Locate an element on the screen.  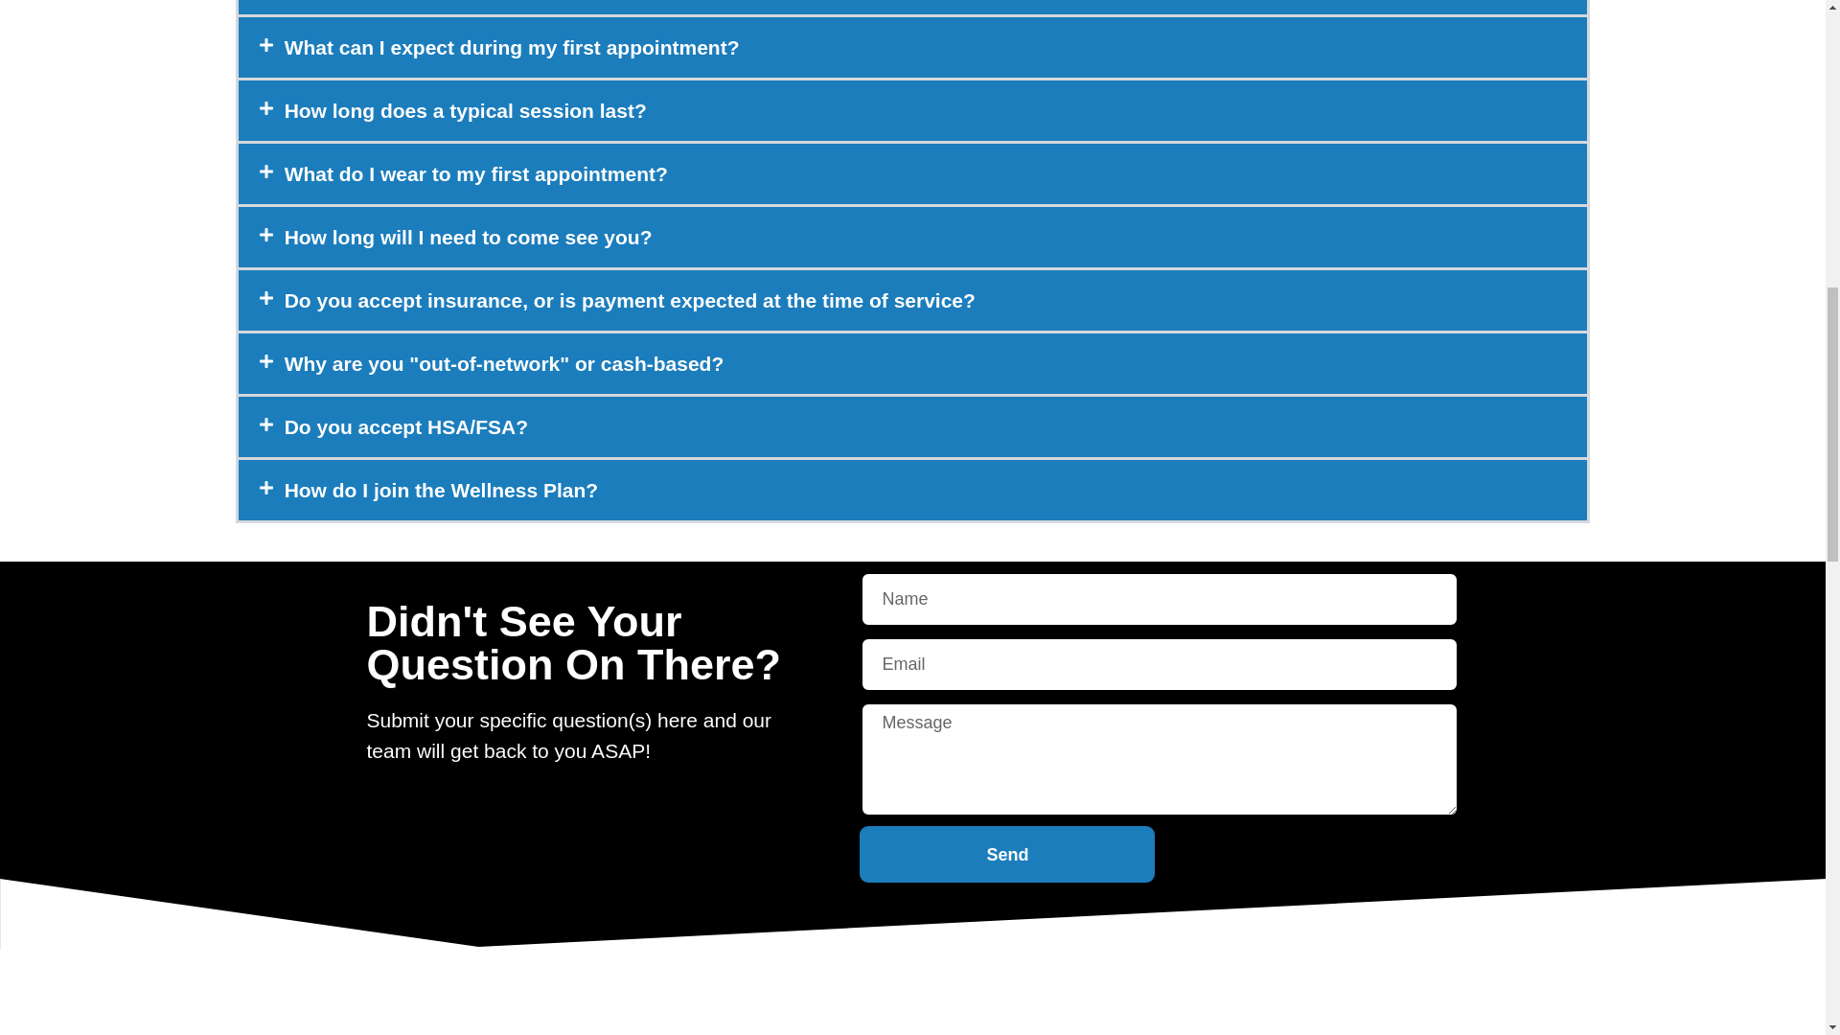
How do I join the Wellness Plan? is located at coordinates (441, 490).